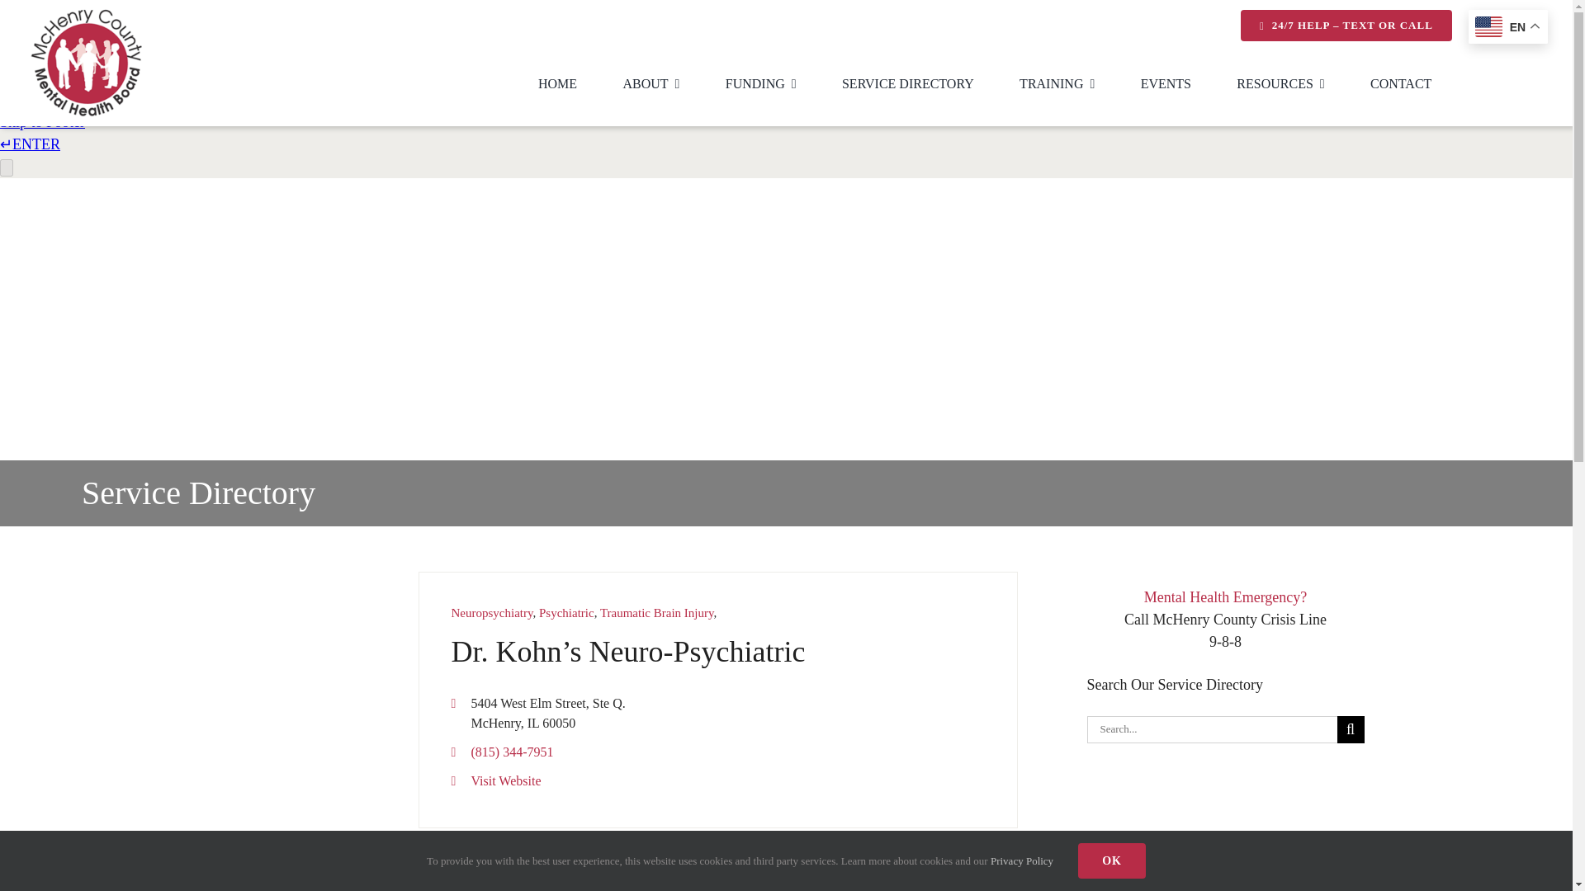  Describe the element at coordinates (1280, 87) in the screenshot. I see `RESOURCES` at that location.